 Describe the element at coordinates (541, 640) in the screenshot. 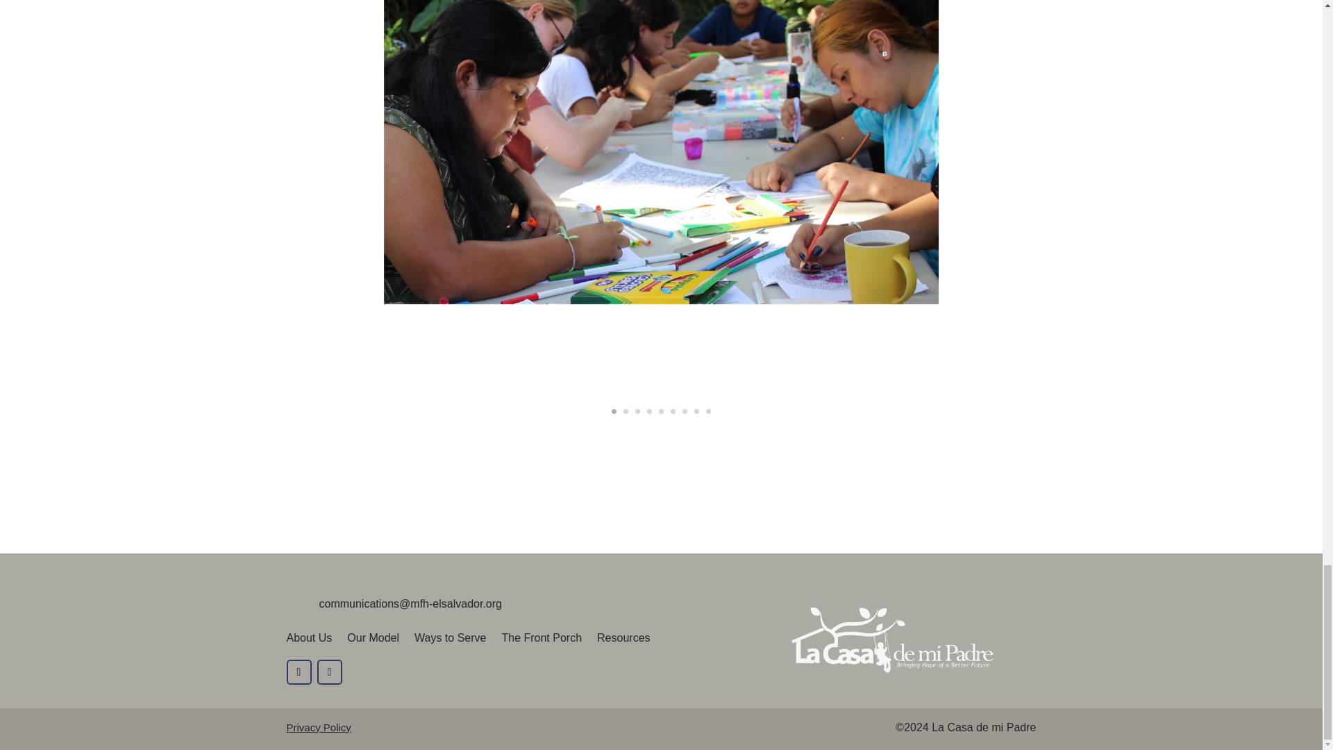

I see `The Front Porch` at that location.